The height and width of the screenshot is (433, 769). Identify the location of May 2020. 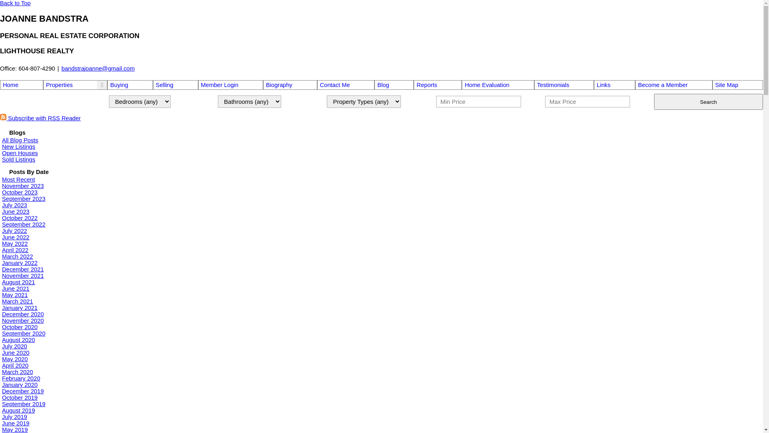
(15, 359).